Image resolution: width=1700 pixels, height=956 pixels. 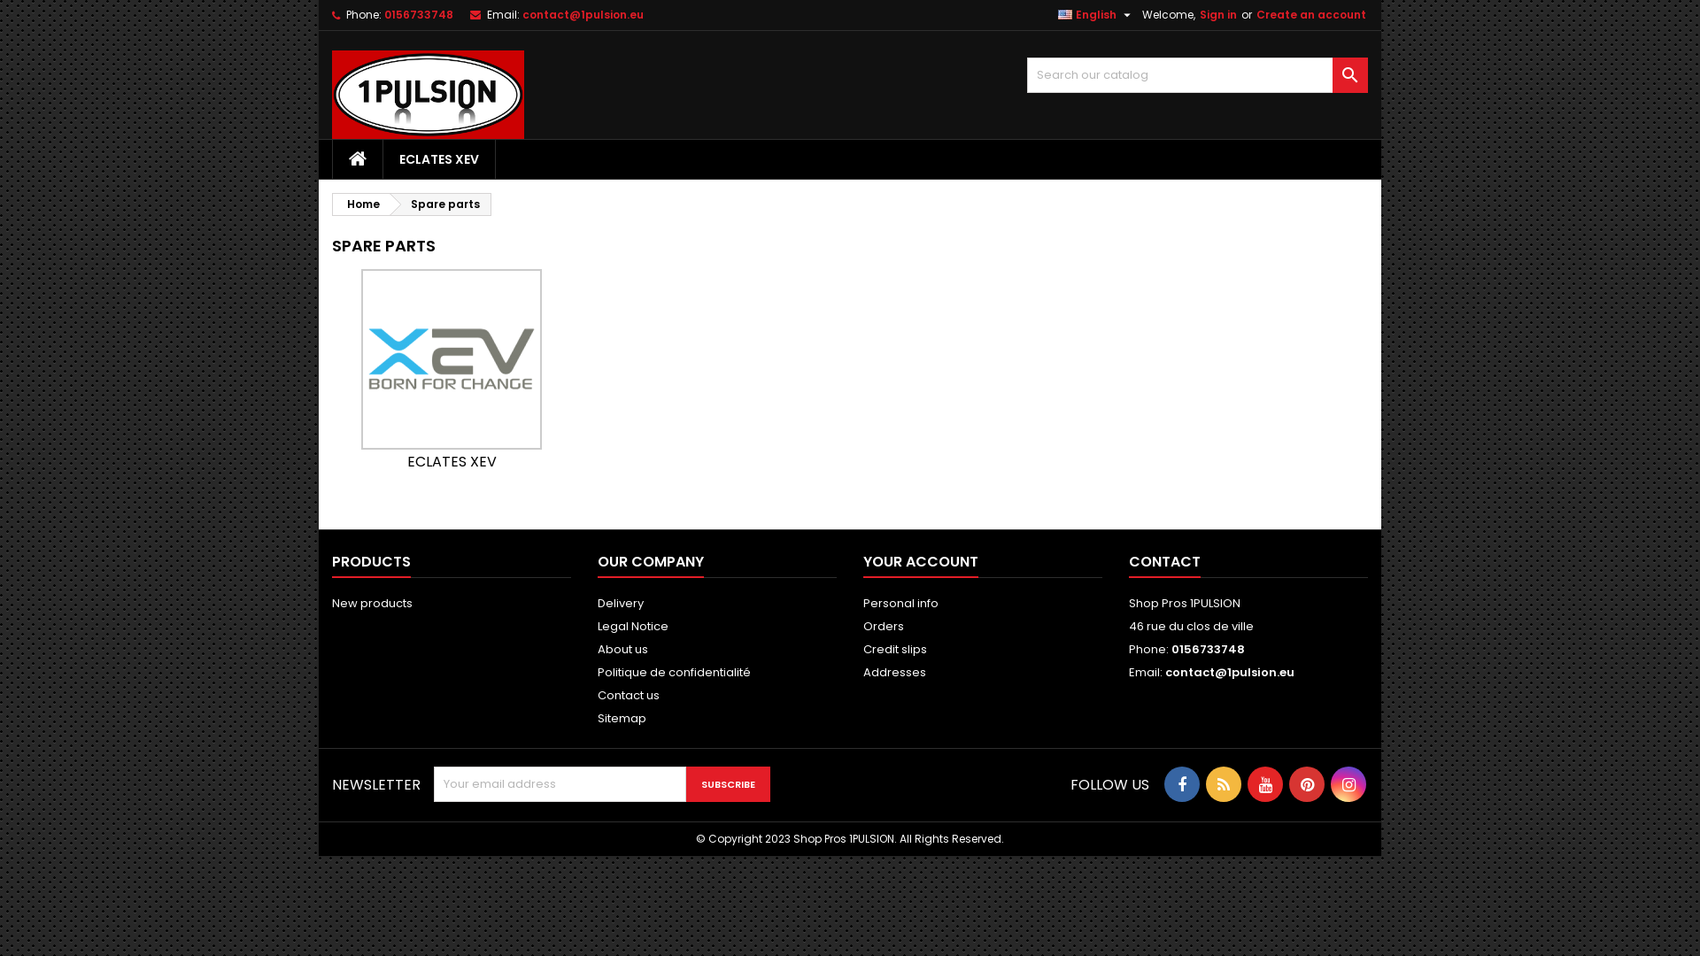 I want to click on Sitemap, so click(x=622, y=719).